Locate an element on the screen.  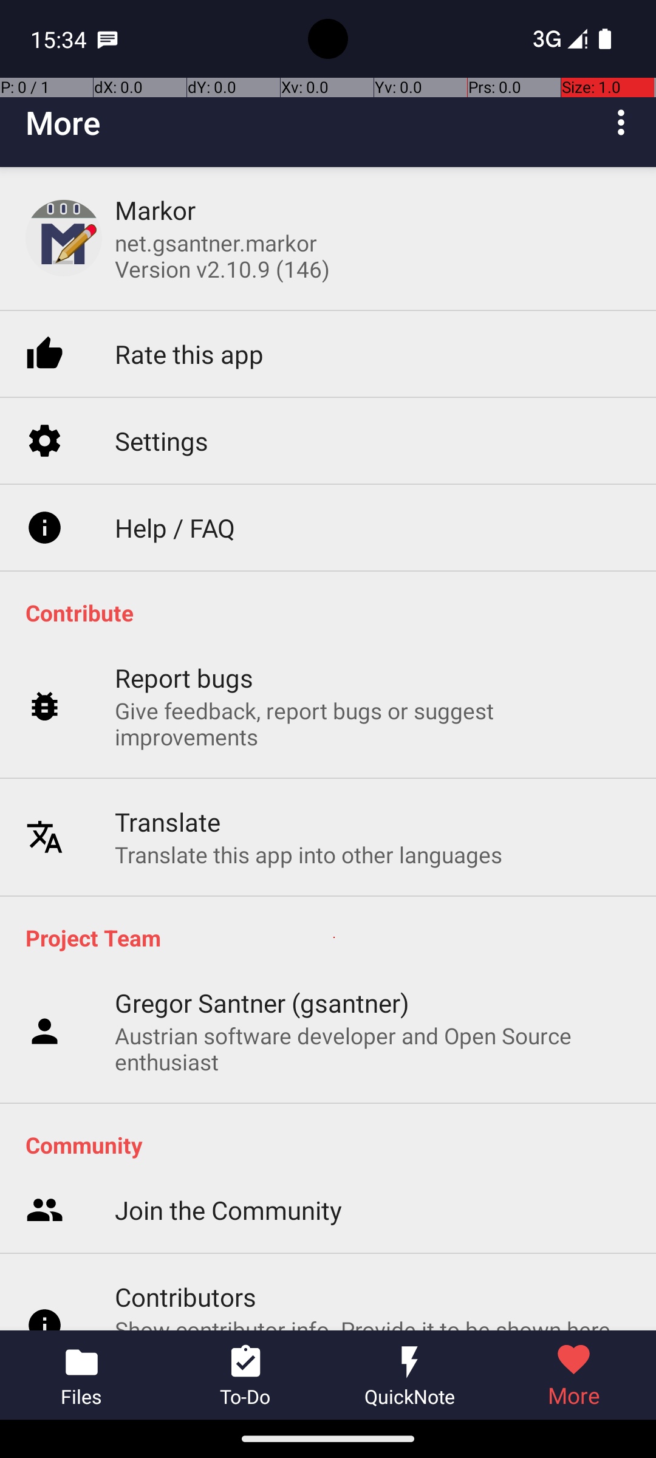
Join the Community is located at coordinates (228, 1004).